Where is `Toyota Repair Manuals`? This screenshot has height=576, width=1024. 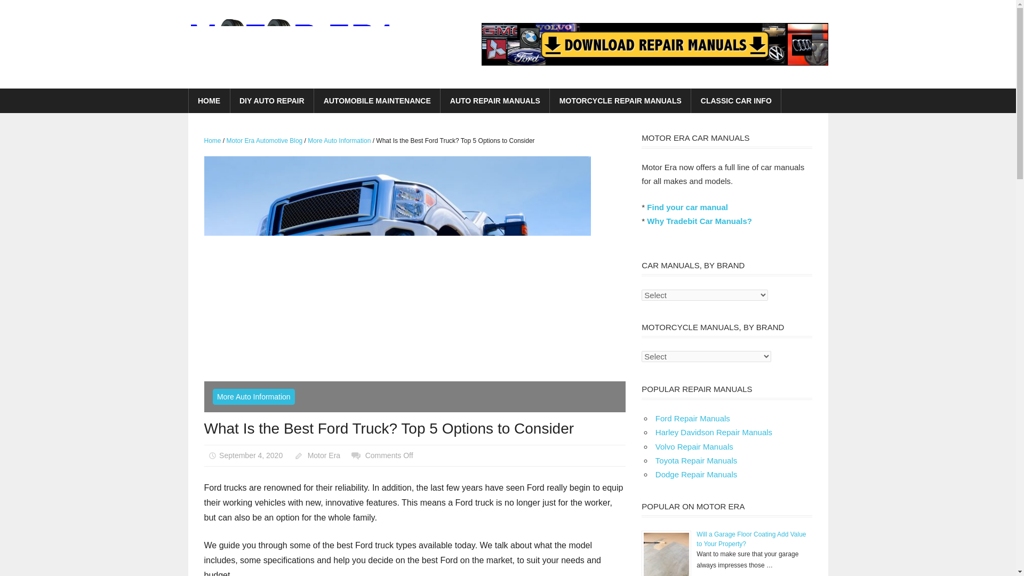 Toyota Repair Manuals is located at coordinates (696, 460).